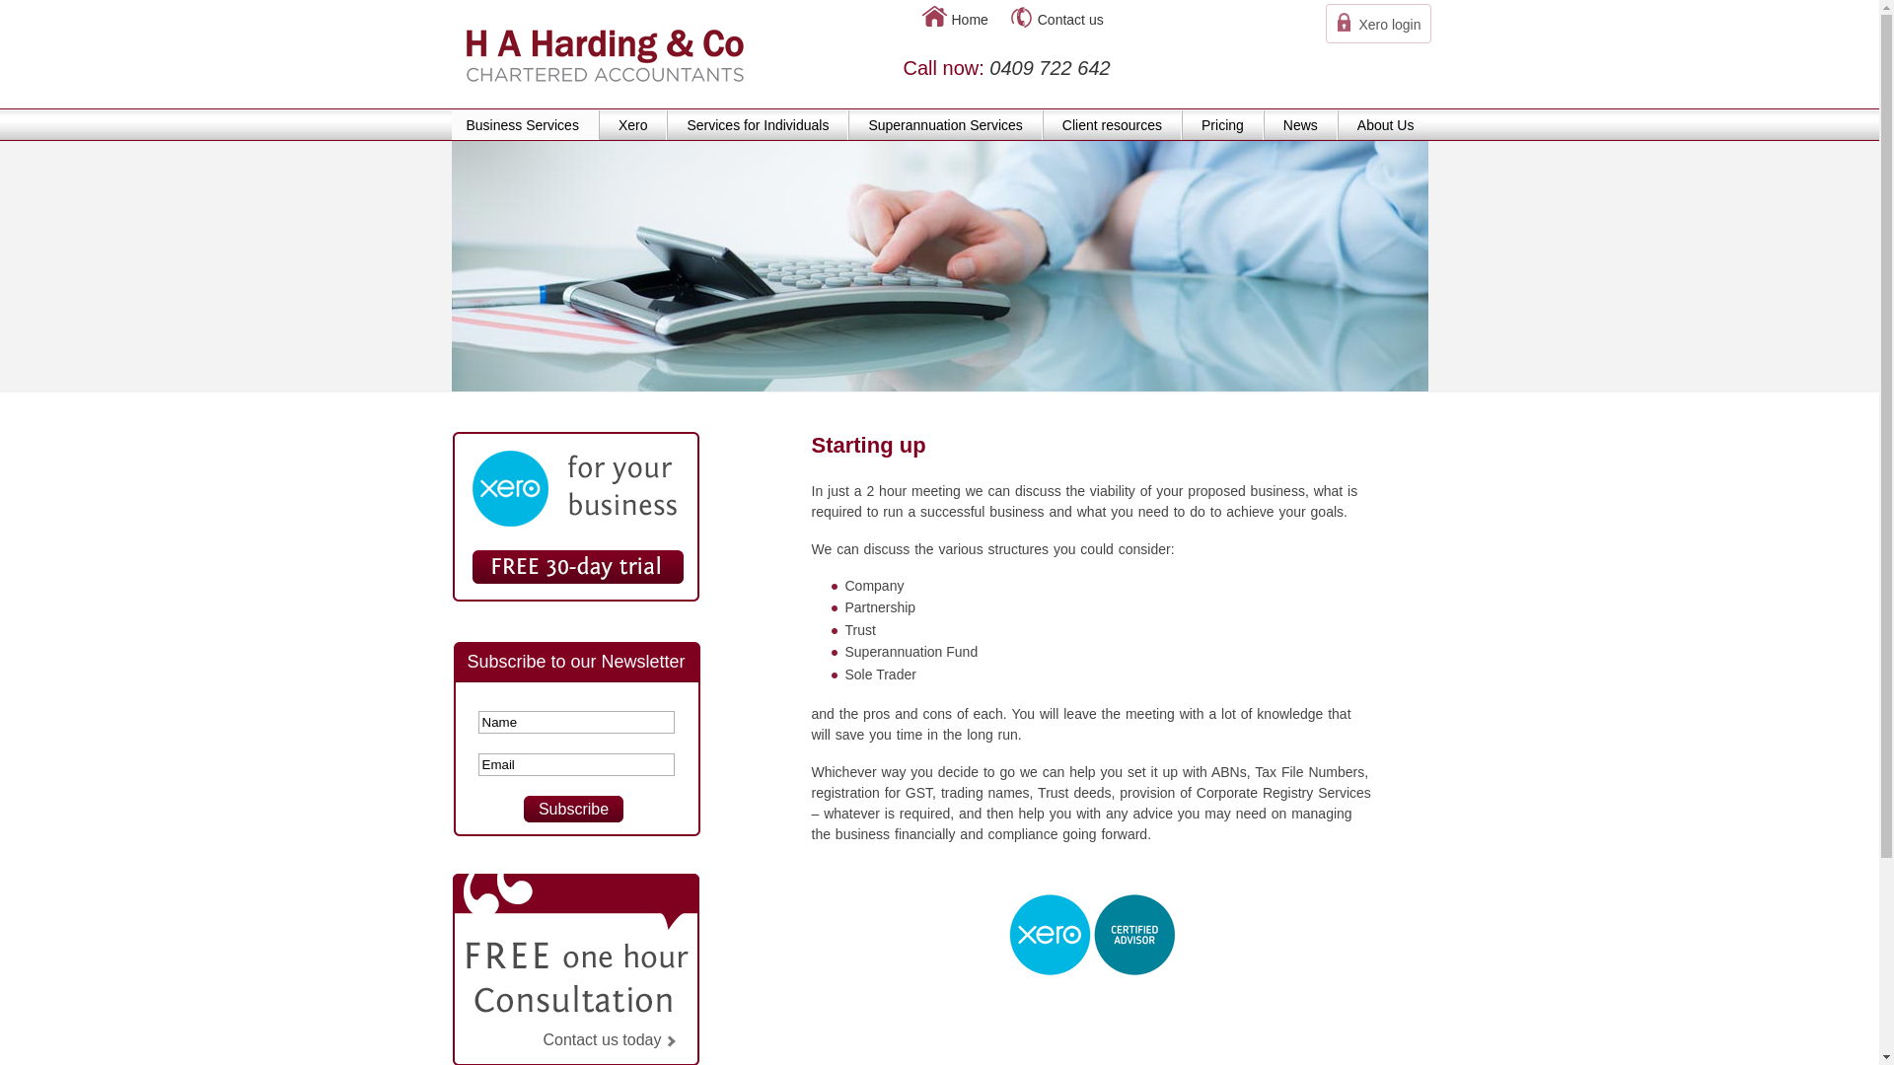 Image resolution: width=1894 pixels, height=1065 pixels. I want to click on Pricing, so click(1223, 125).